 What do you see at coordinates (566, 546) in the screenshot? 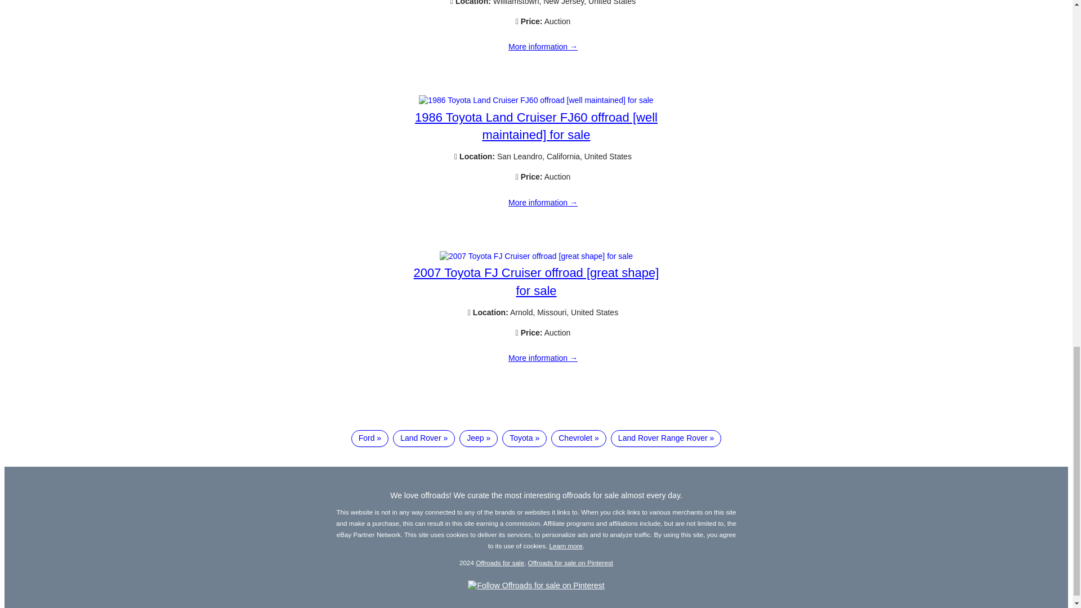
I see `Learn more` at bounding box center [566, 546].